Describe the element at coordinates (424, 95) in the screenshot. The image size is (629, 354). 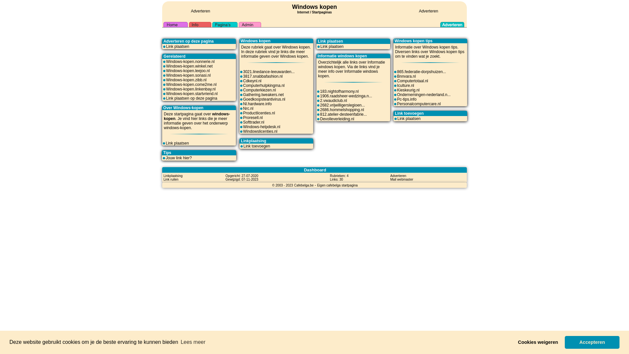
I see `Ondernemingen-nederland.n...` at that location.